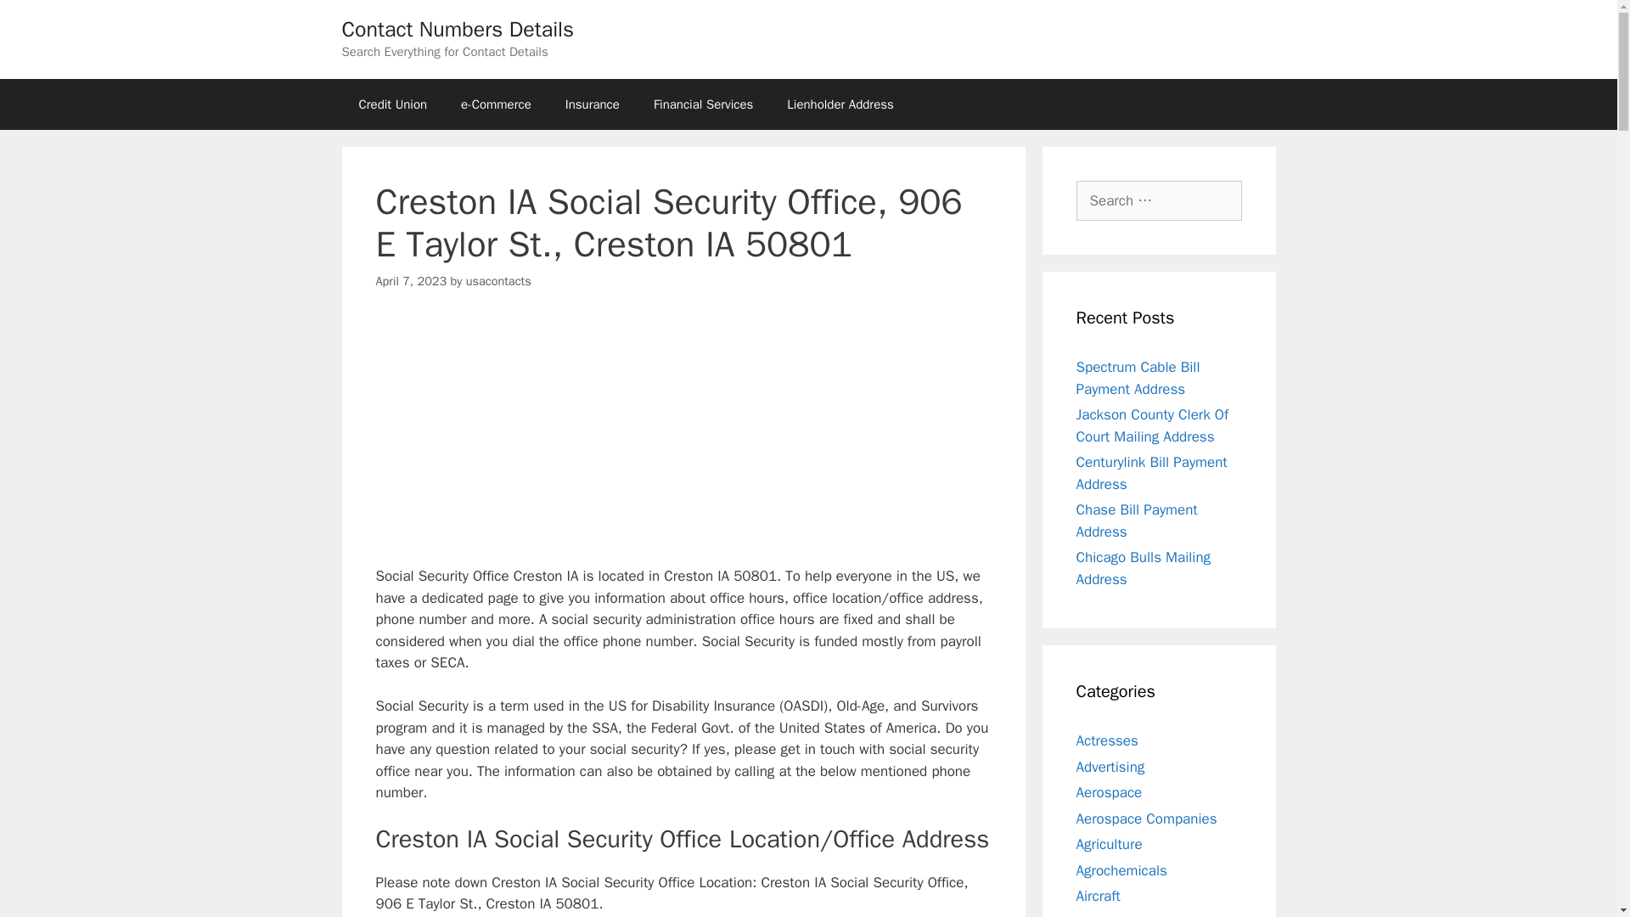 This screenshot has height=917, width=1630. I want to click on Advertising, so click(1110, 766).